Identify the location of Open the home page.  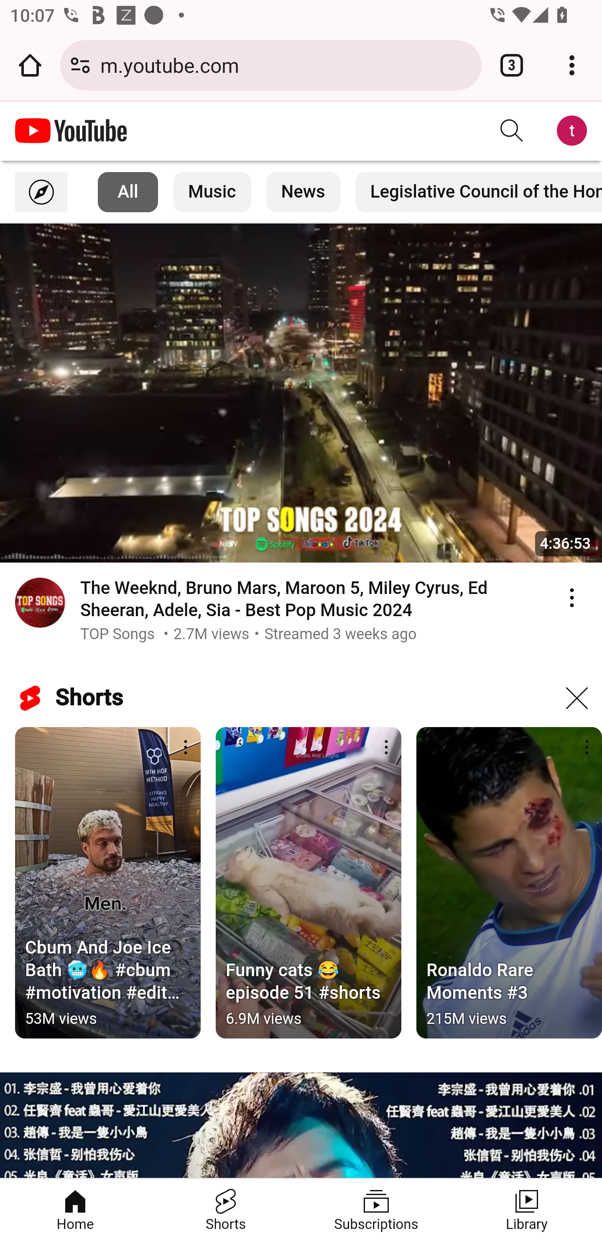
(30, 65).